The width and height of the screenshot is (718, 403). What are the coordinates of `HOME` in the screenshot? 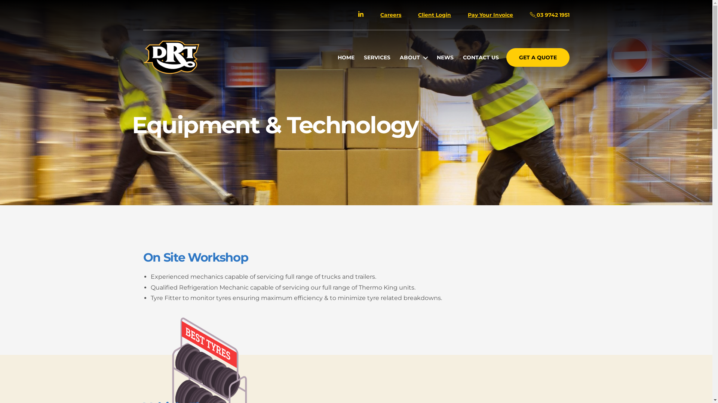 It's located at (346, 57).